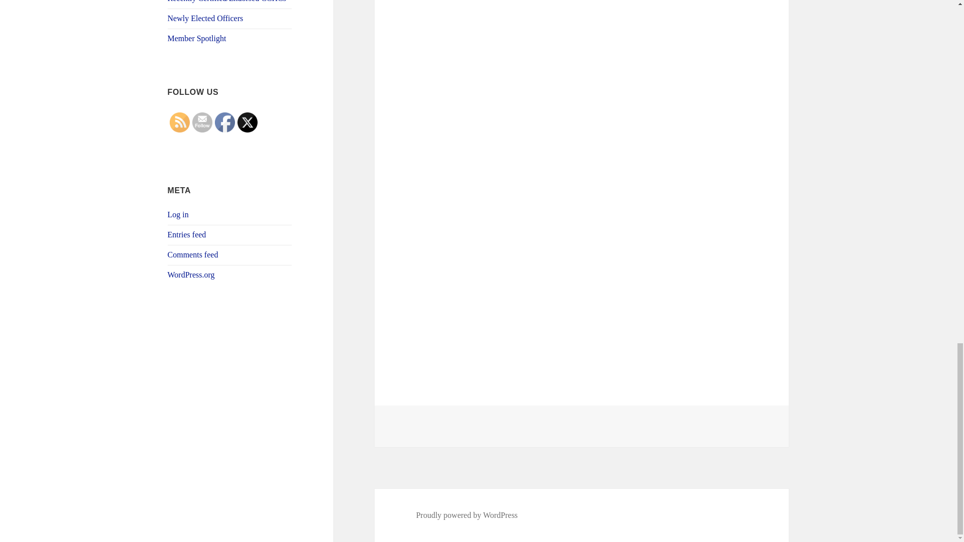 Image resolution: width=964 pixels, height=542 pixels. I want to click on Log in, so click(178, 215).